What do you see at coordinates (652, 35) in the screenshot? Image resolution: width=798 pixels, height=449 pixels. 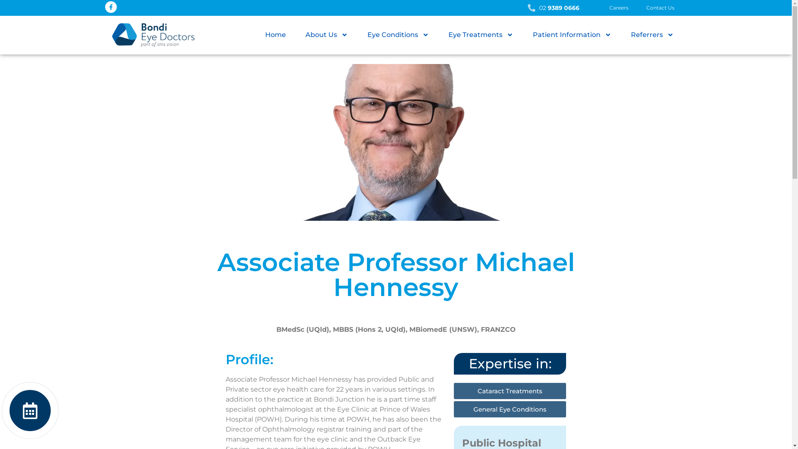 I see `Referrers` at bounding box center [652, 35].